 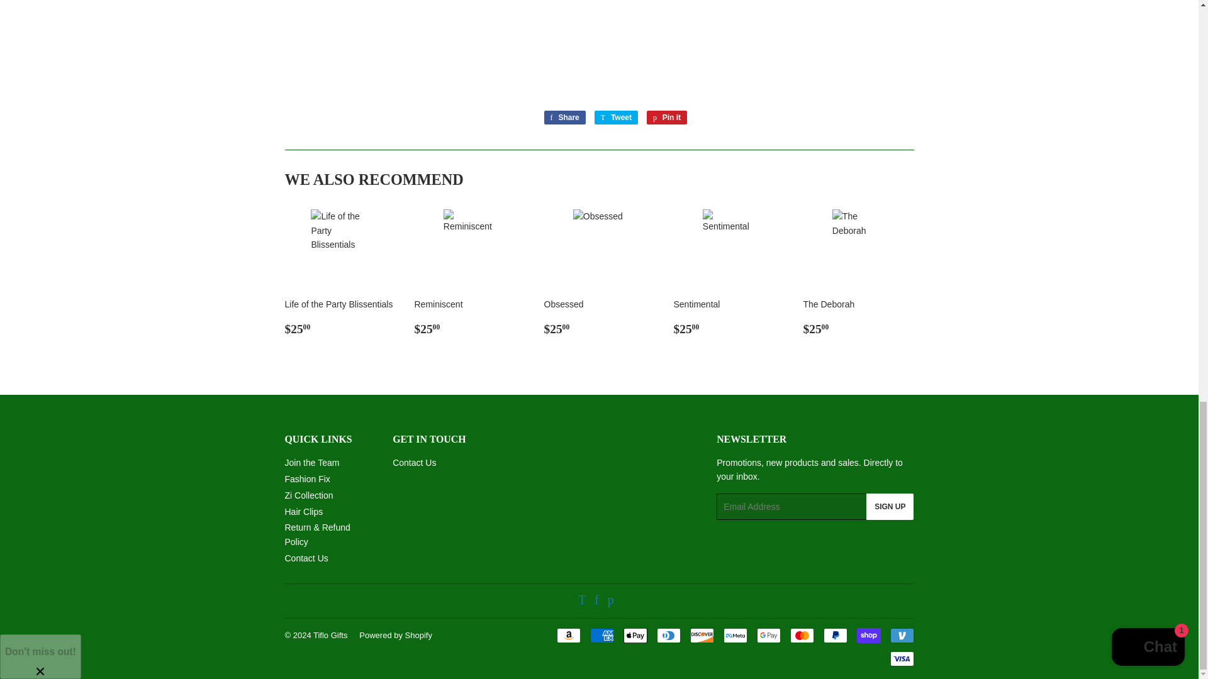 I want to click on Diners Club, so click(x=669, y=635).